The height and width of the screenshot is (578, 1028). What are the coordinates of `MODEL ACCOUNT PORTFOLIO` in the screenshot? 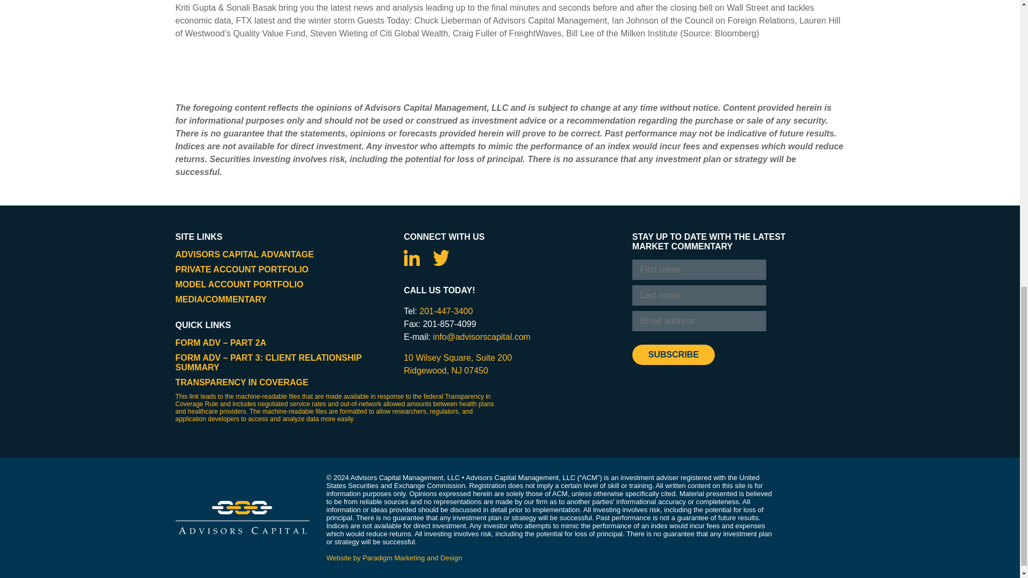 It's located at (239, 284).